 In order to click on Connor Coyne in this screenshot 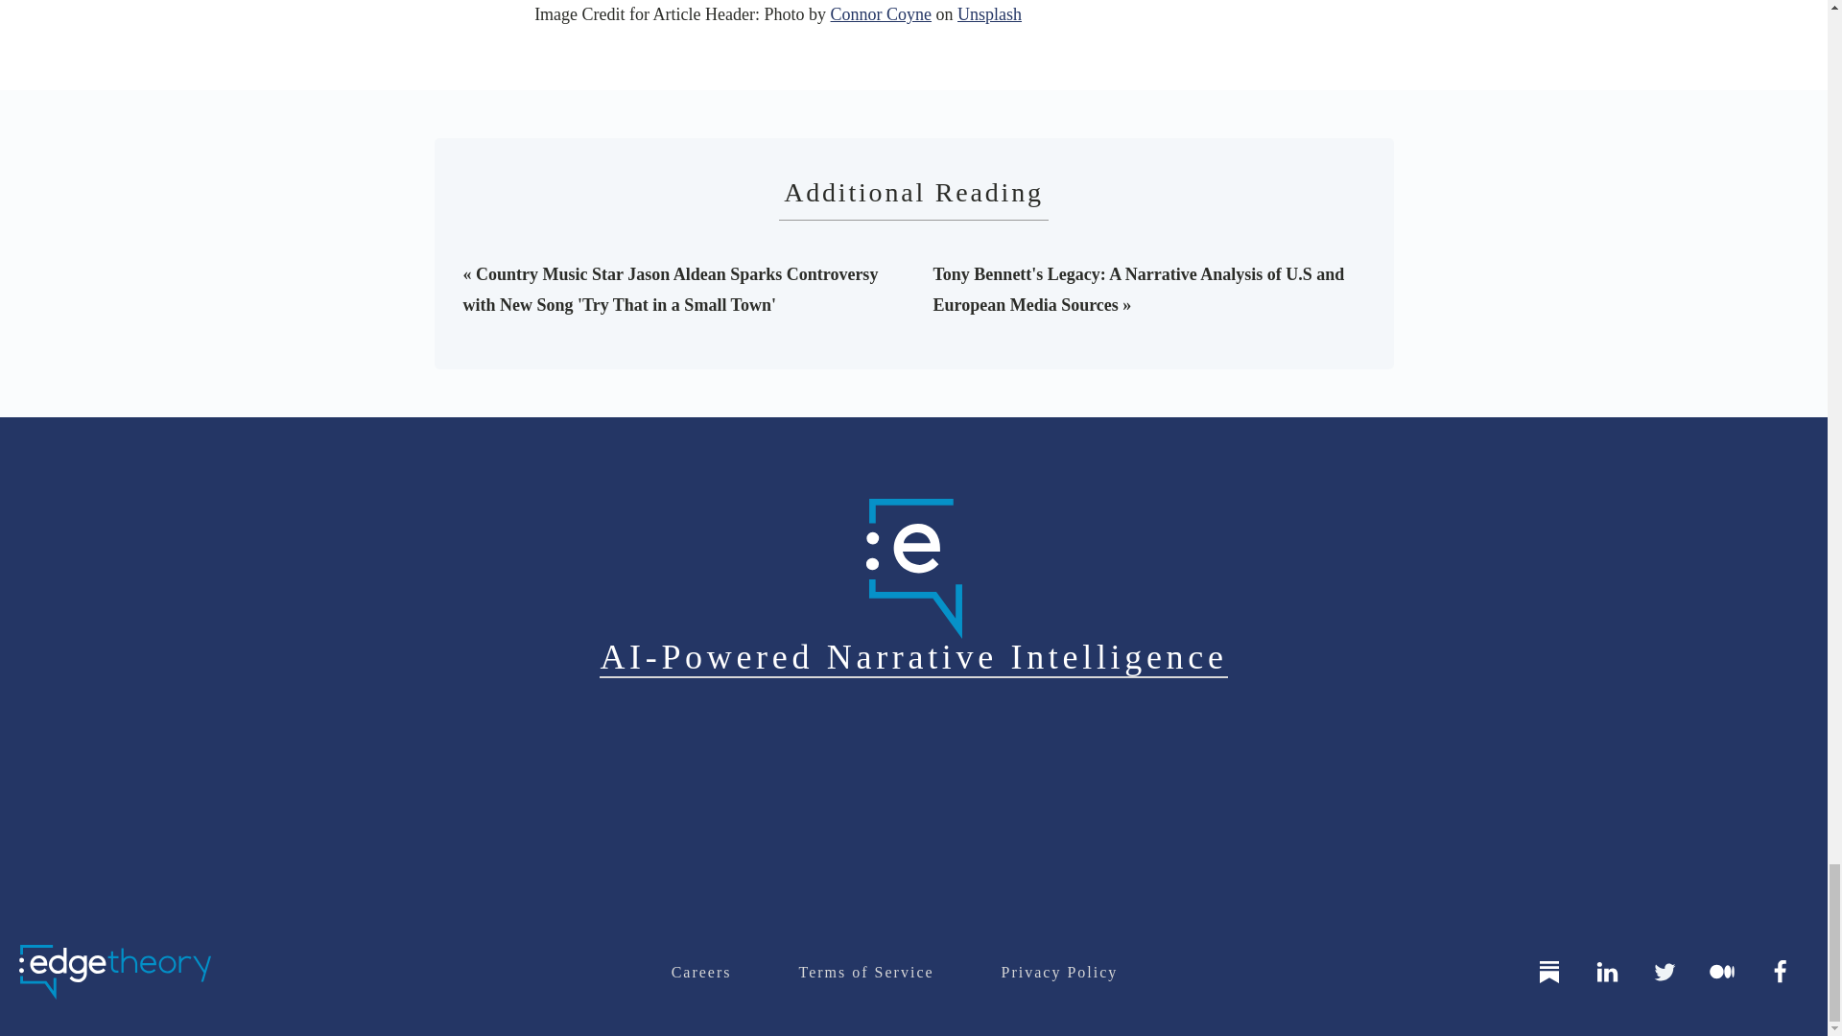, I will do `click(881, 13)`.